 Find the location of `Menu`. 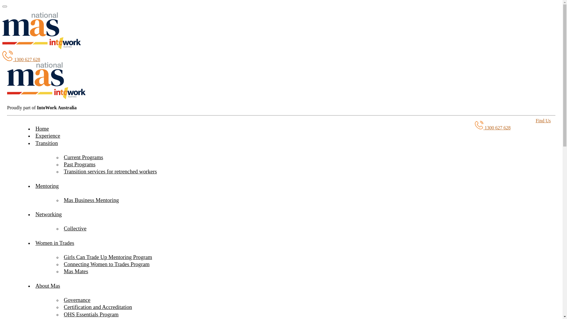

Menu is located at coordinates (5, 6).